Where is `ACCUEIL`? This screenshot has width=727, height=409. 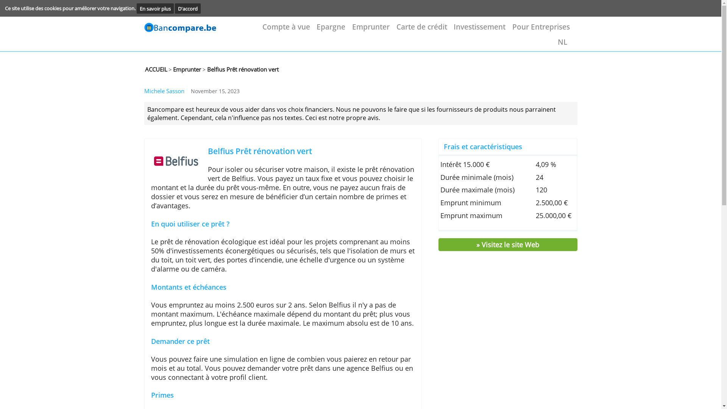
ACCUEIL is located at coordinates (177, 79).